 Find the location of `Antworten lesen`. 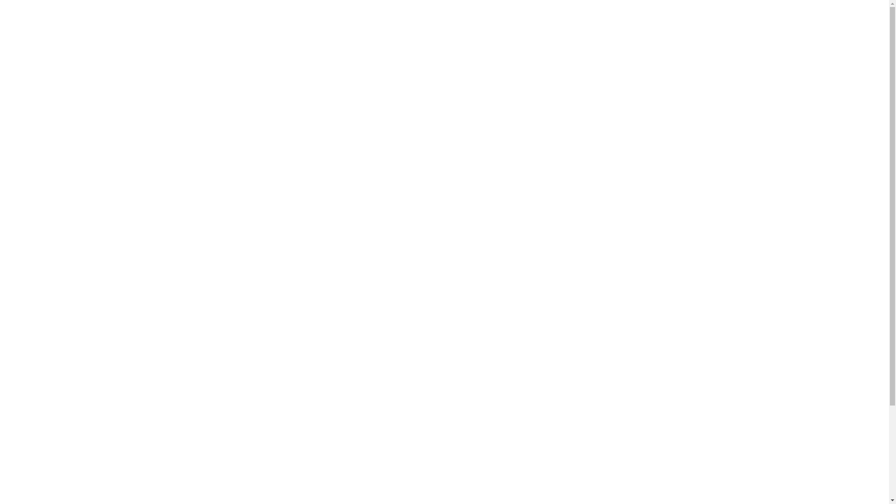

Antworten lesen is located at coordinates (24, 56).